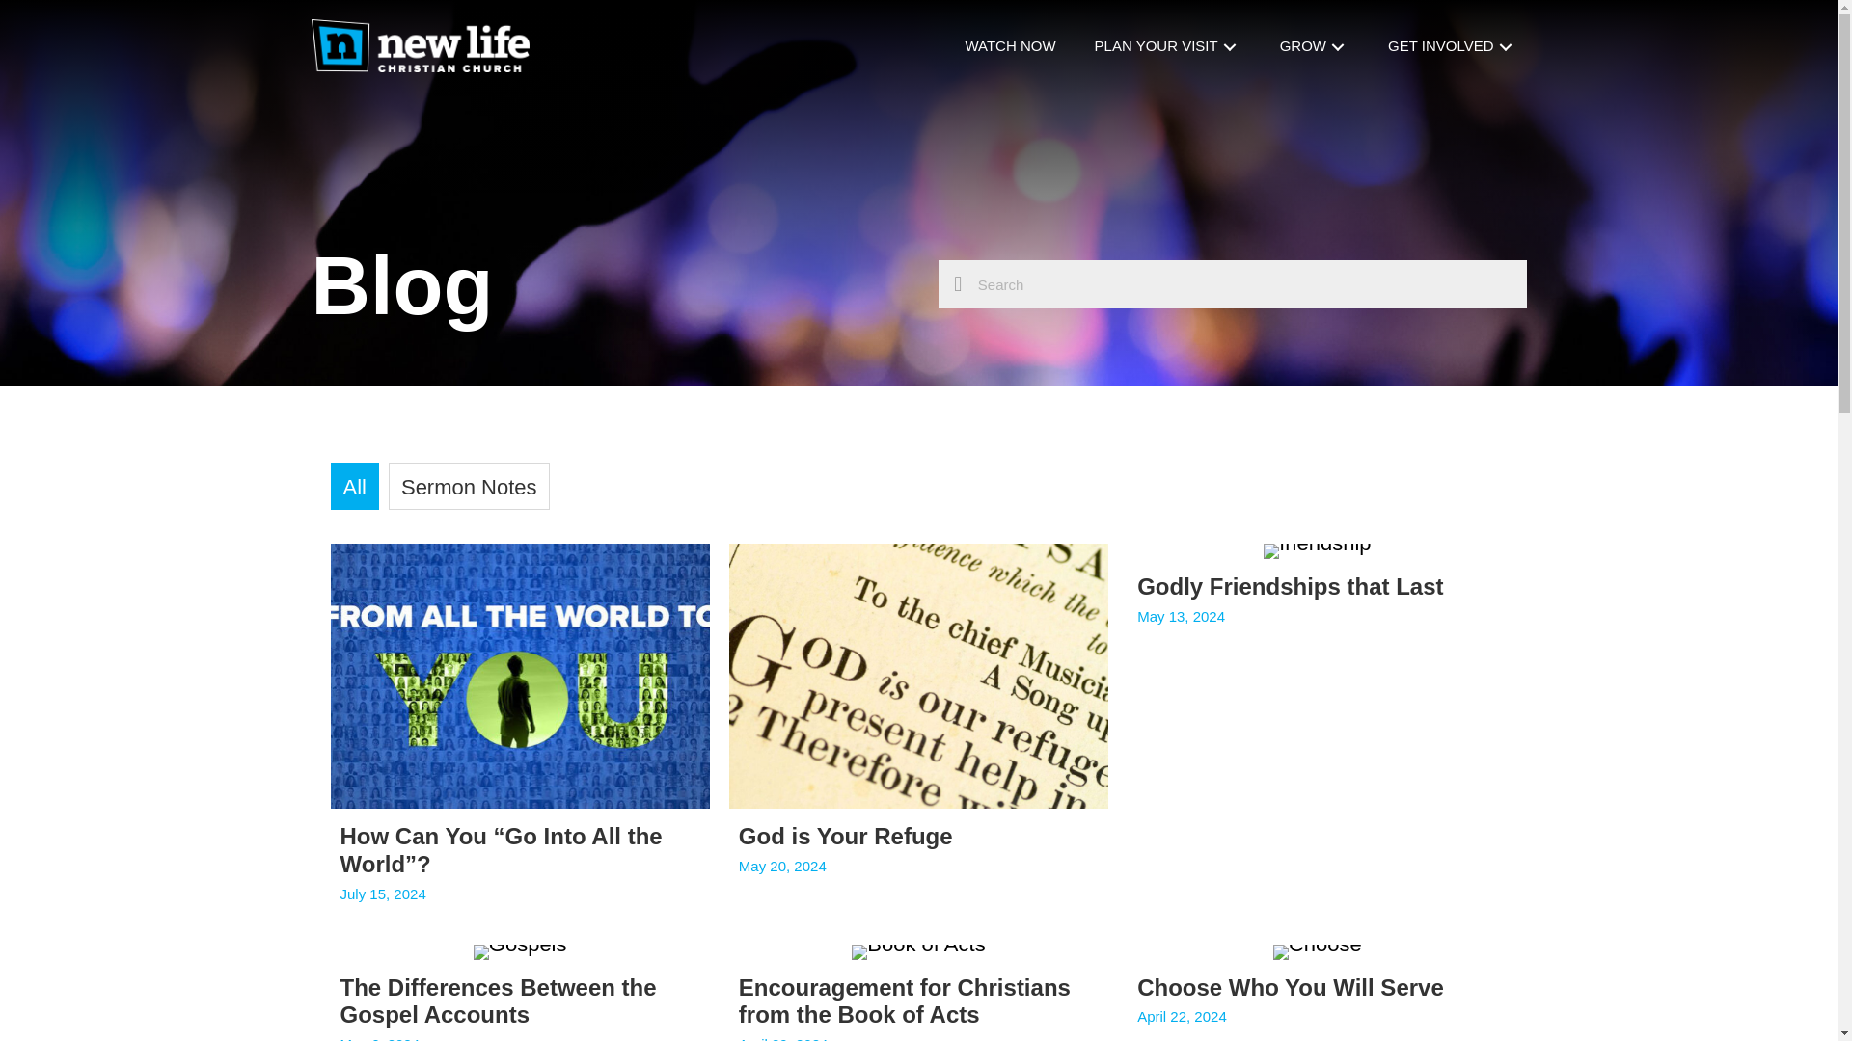 The height and width of the screenshot is (1041, 1852). Describe the element at coordinates (520, 951) in the screenshot. I see `Gospels` at that location.